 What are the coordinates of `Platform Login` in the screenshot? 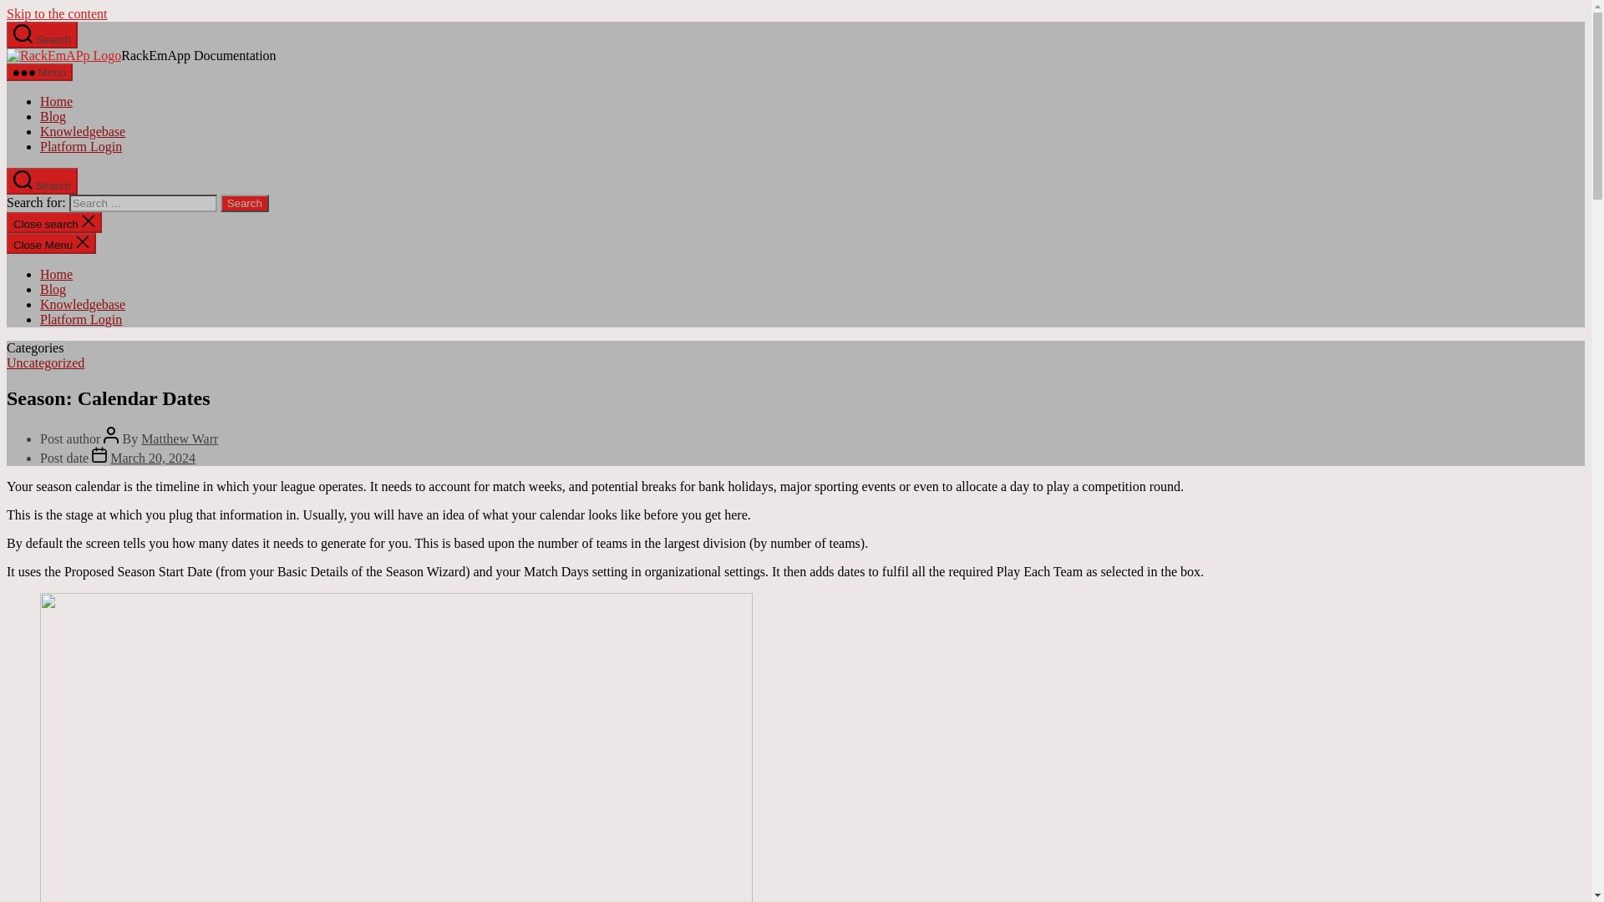 It's located at (80, 319).